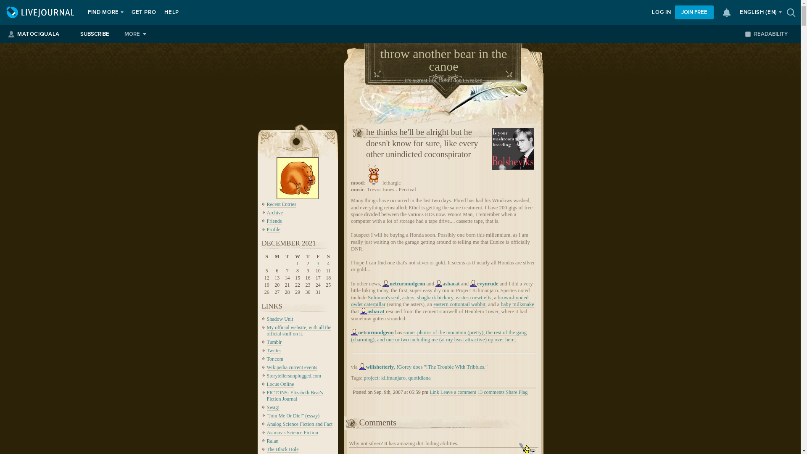  What do you see at coordinates (694, 12) in the screenshot?
I see `JOIN FREE` at bounding box center [694, 12].